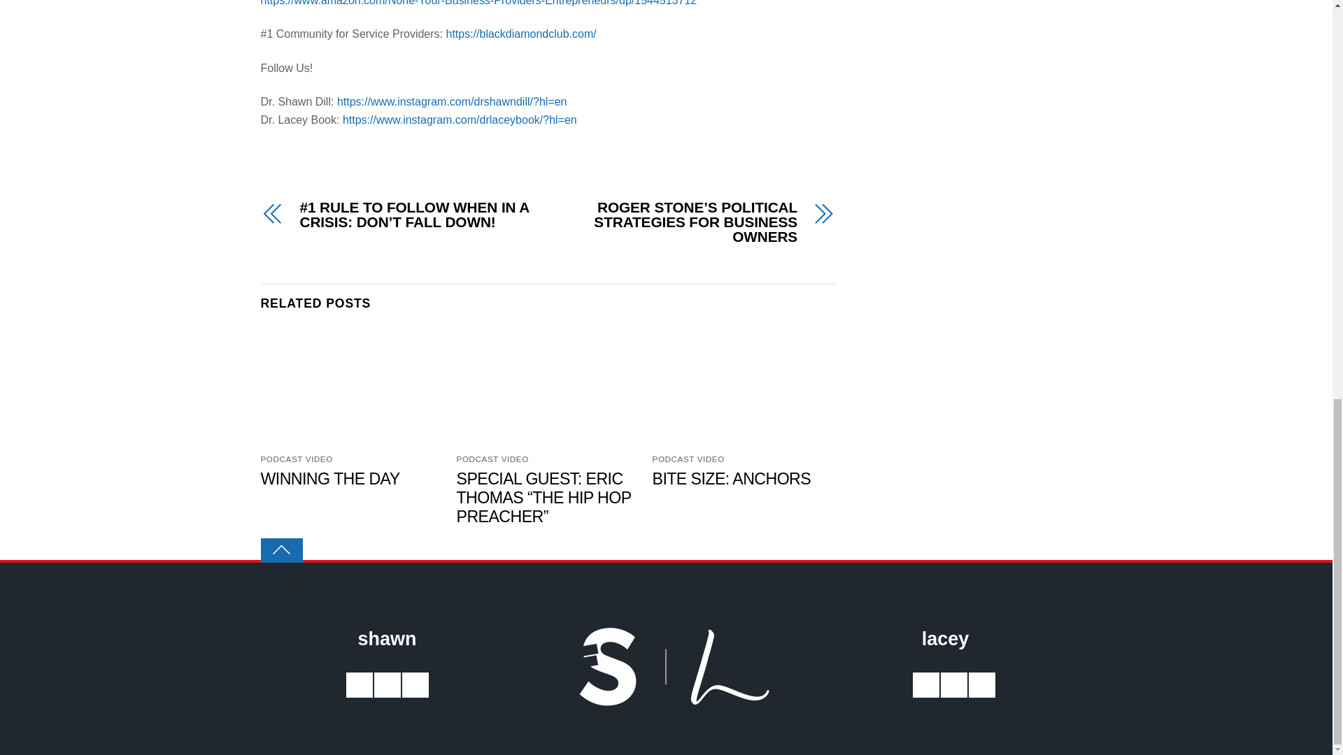 This screenshot has width=1343, height=755. I want to click on PODCAST VIDEO, so click(688, 459).